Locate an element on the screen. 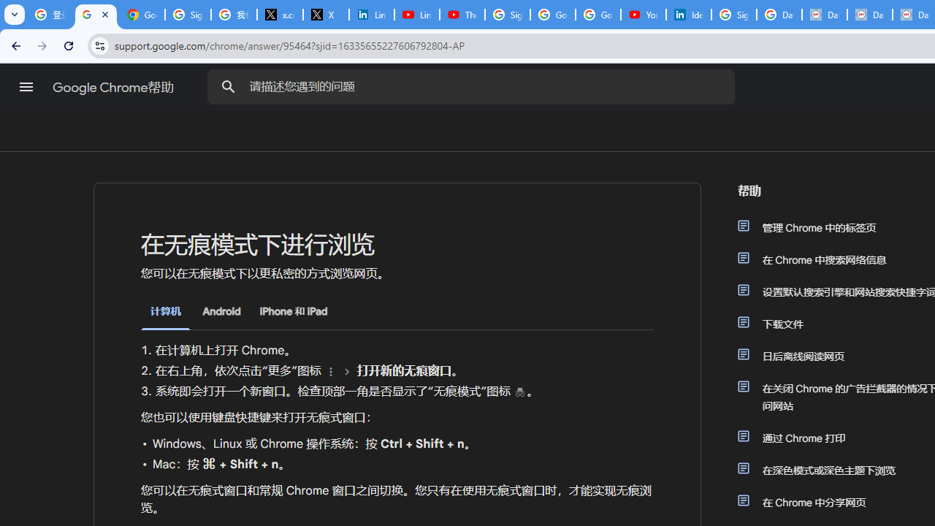 The width and height of the screenshot is (935, 526). LinkedIn - YouTube is located at coordinates (416, 15).